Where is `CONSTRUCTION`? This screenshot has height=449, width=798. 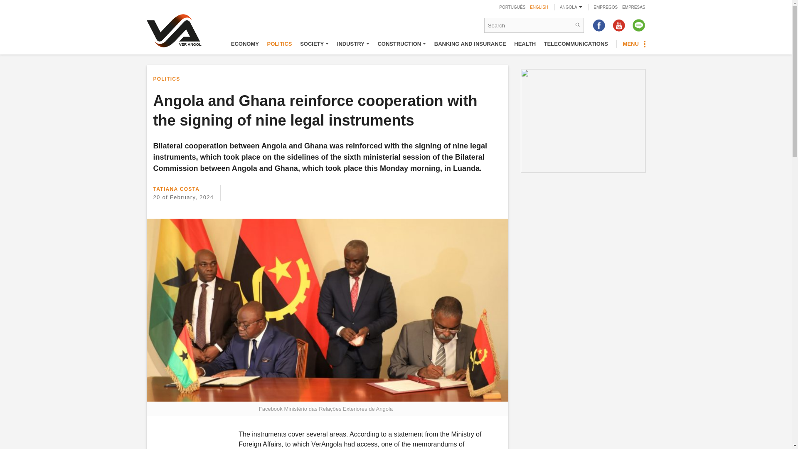
CONSTRUCTION is located at coordinates (401, 44).